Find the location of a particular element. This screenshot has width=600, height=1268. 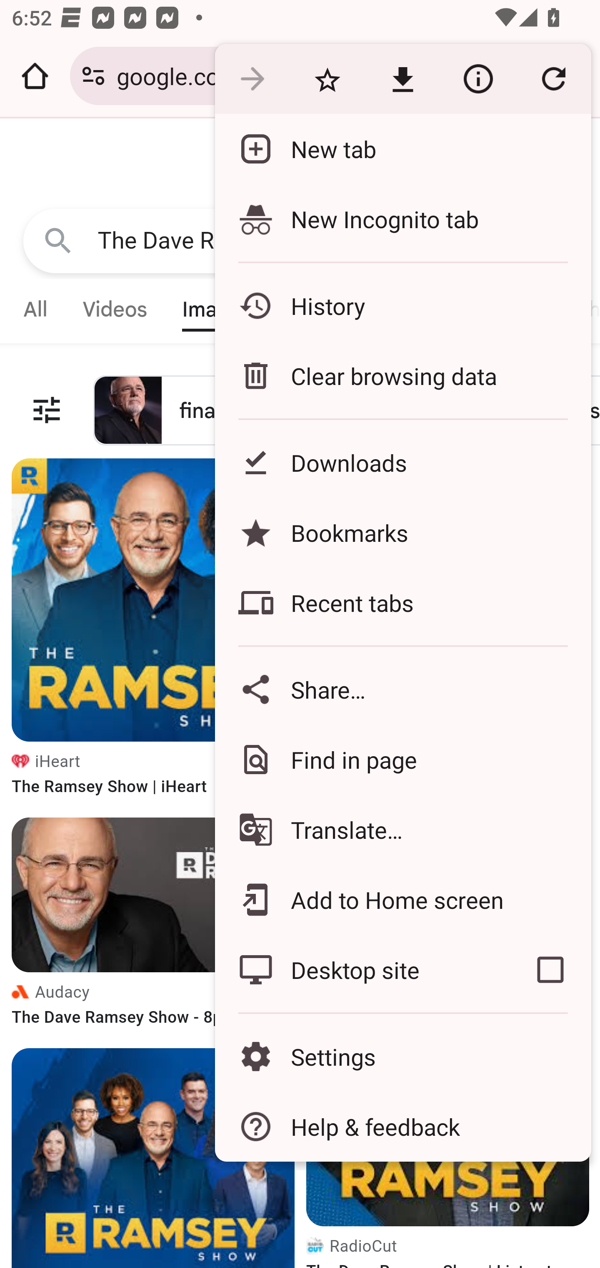

Bookmark is located at coordinates (327, 79).